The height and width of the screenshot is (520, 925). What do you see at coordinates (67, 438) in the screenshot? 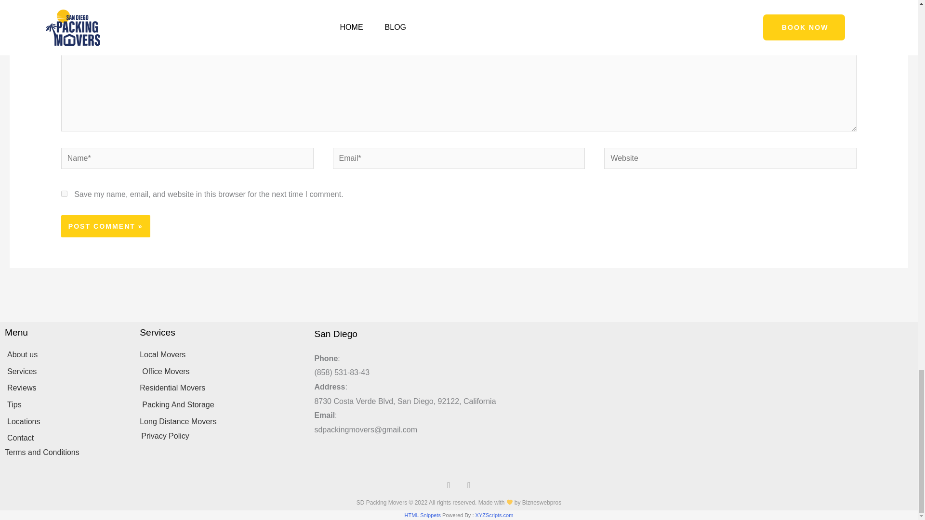
I see `Contact` at bounding box center [67, 438].